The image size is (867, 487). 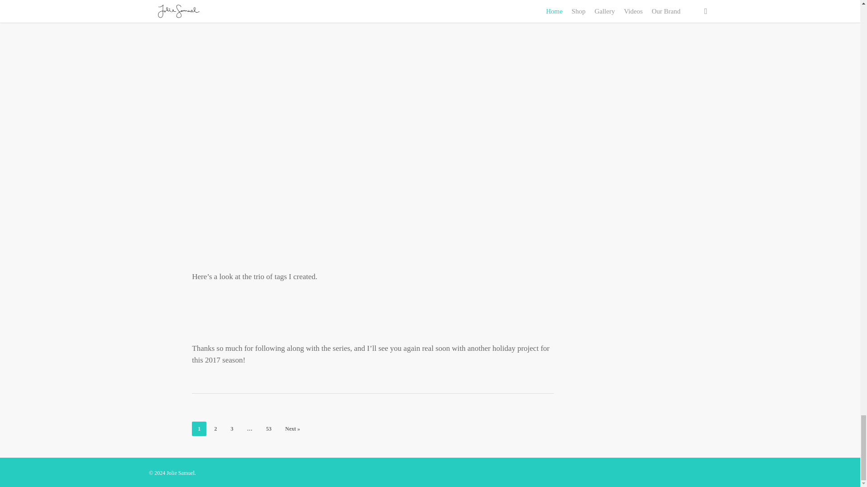 I want to click on 3, so click(x=232, y=428).